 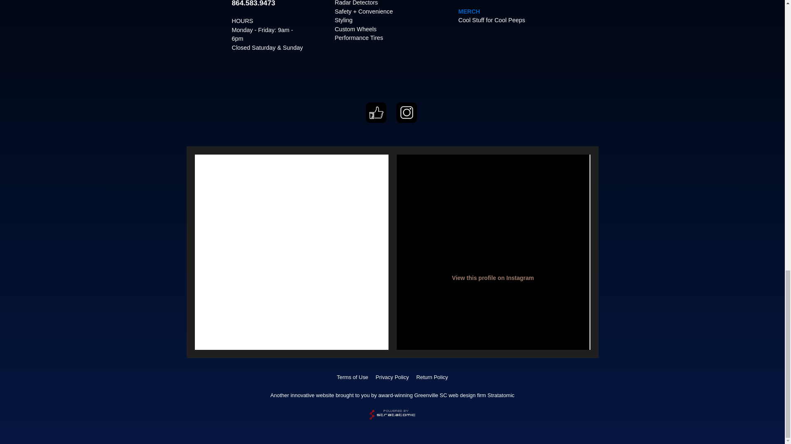 I want to click on Follow Elite Audio on Instagram, so click(x=406, y=121).